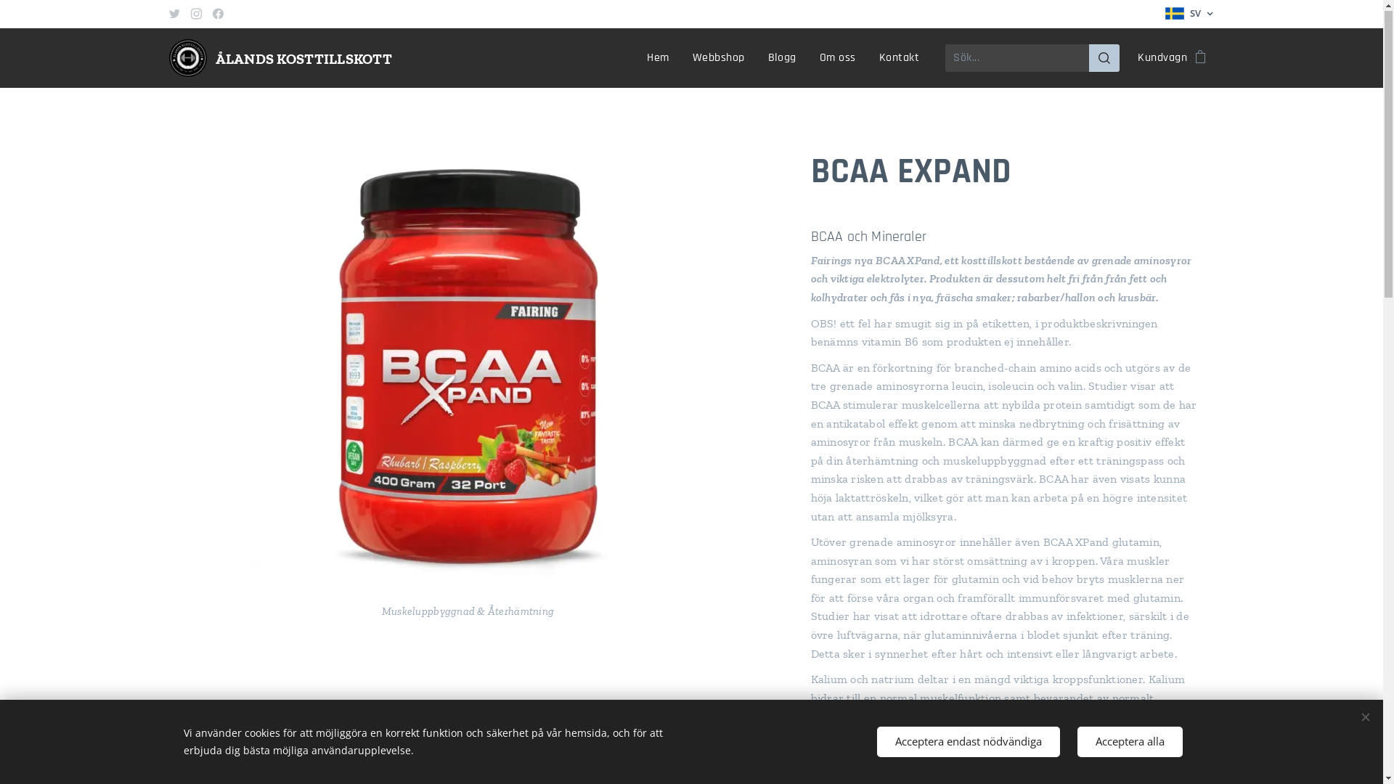  I want to click on Om oss, so click(838, 59).